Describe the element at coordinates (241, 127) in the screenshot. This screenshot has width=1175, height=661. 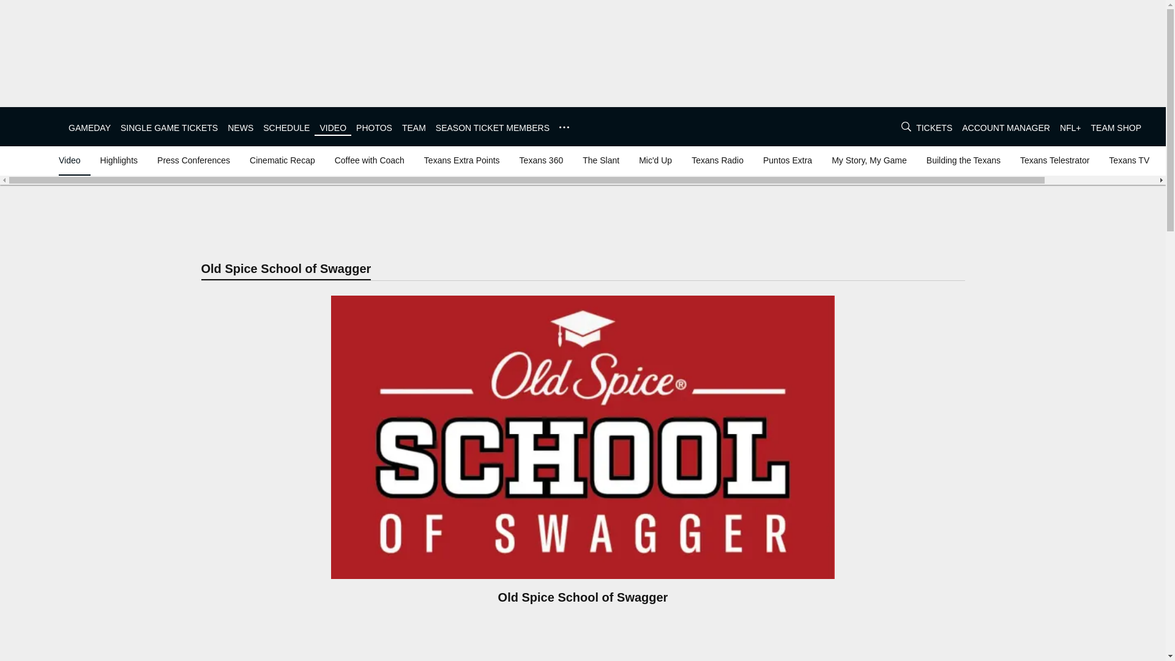
I see `NEWS` at that location.